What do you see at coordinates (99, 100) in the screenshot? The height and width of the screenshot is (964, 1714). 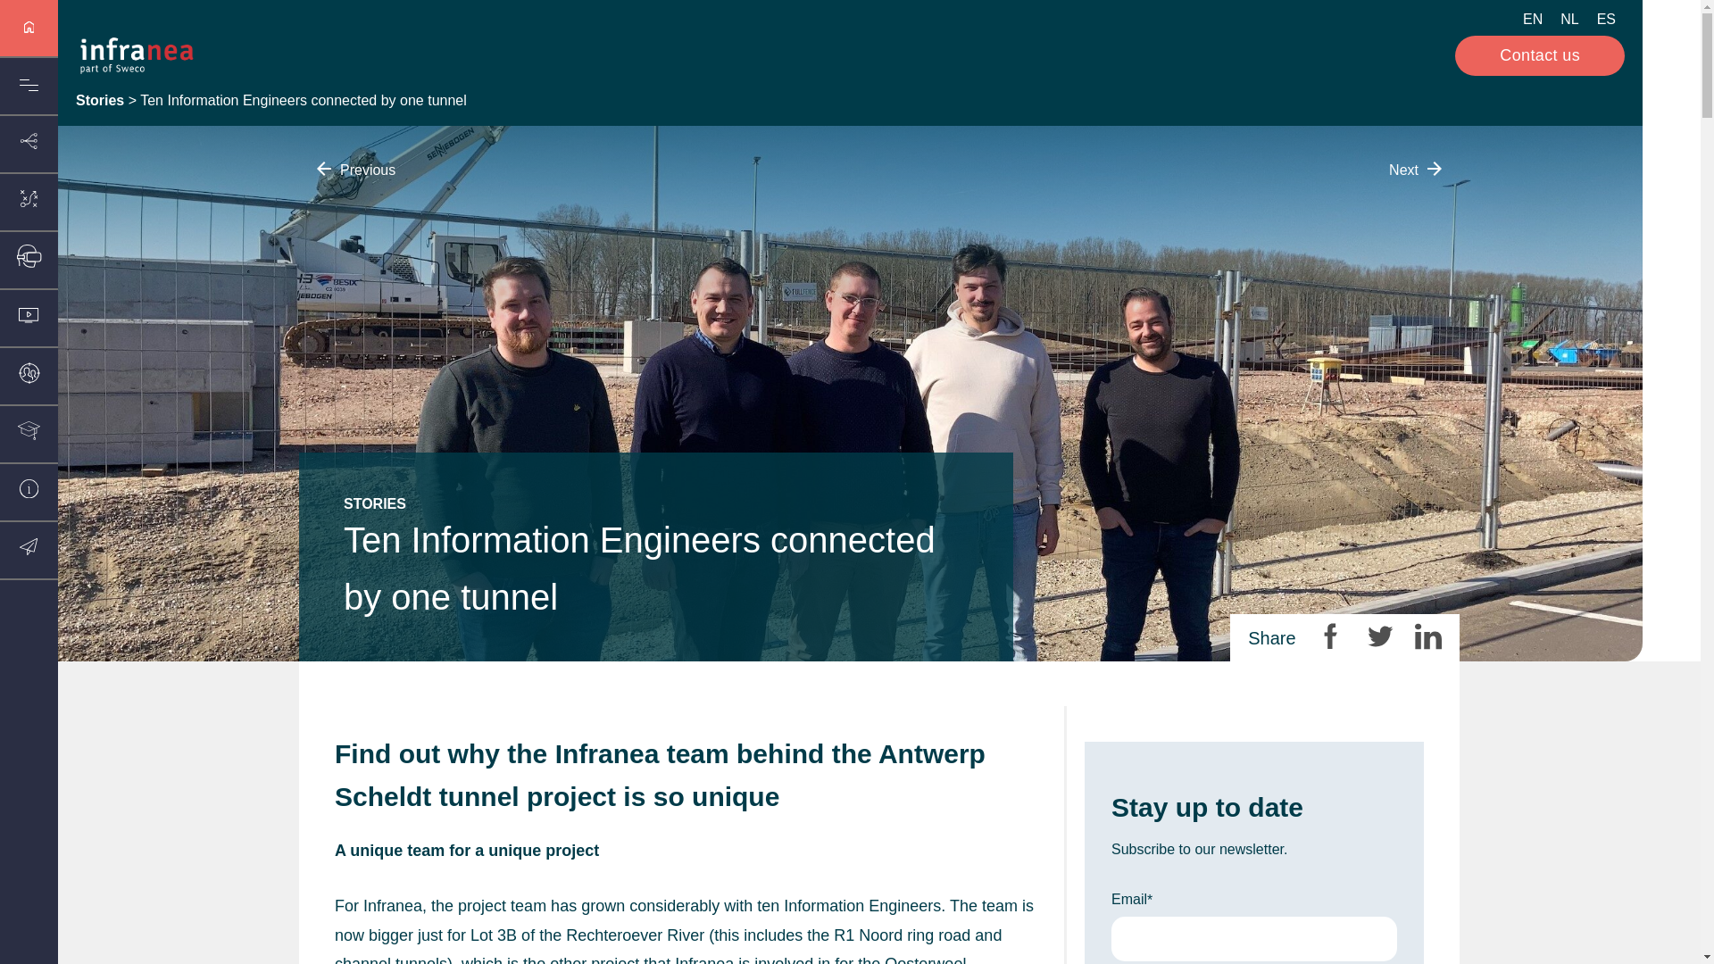 I see `Stories` at bounding box center [99, 100].